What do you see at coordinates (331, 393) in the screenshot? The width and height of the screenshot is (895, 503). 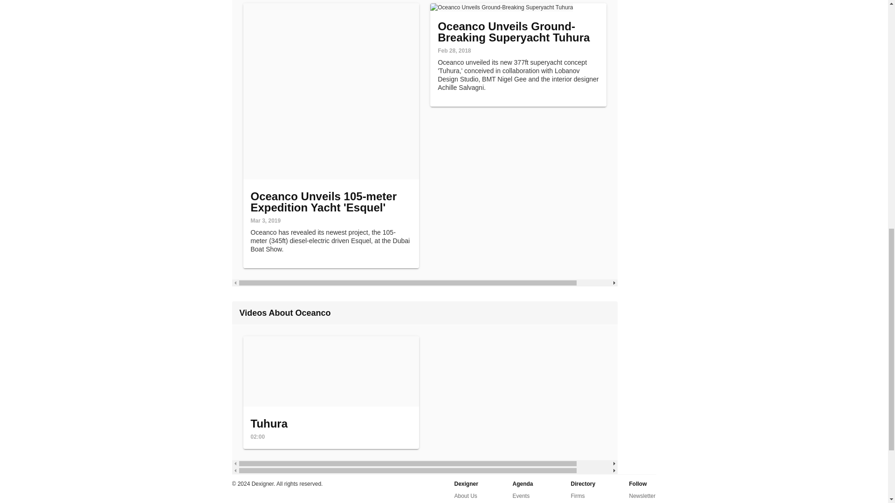 I see `Advertise` at bounding box center [331, 393].